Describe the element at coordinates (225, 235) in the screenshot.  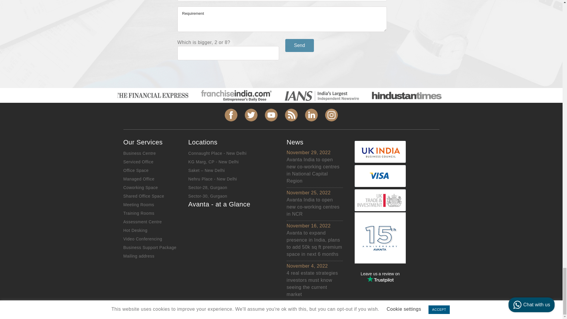
I see `Avanta - at a Glance` at that location.